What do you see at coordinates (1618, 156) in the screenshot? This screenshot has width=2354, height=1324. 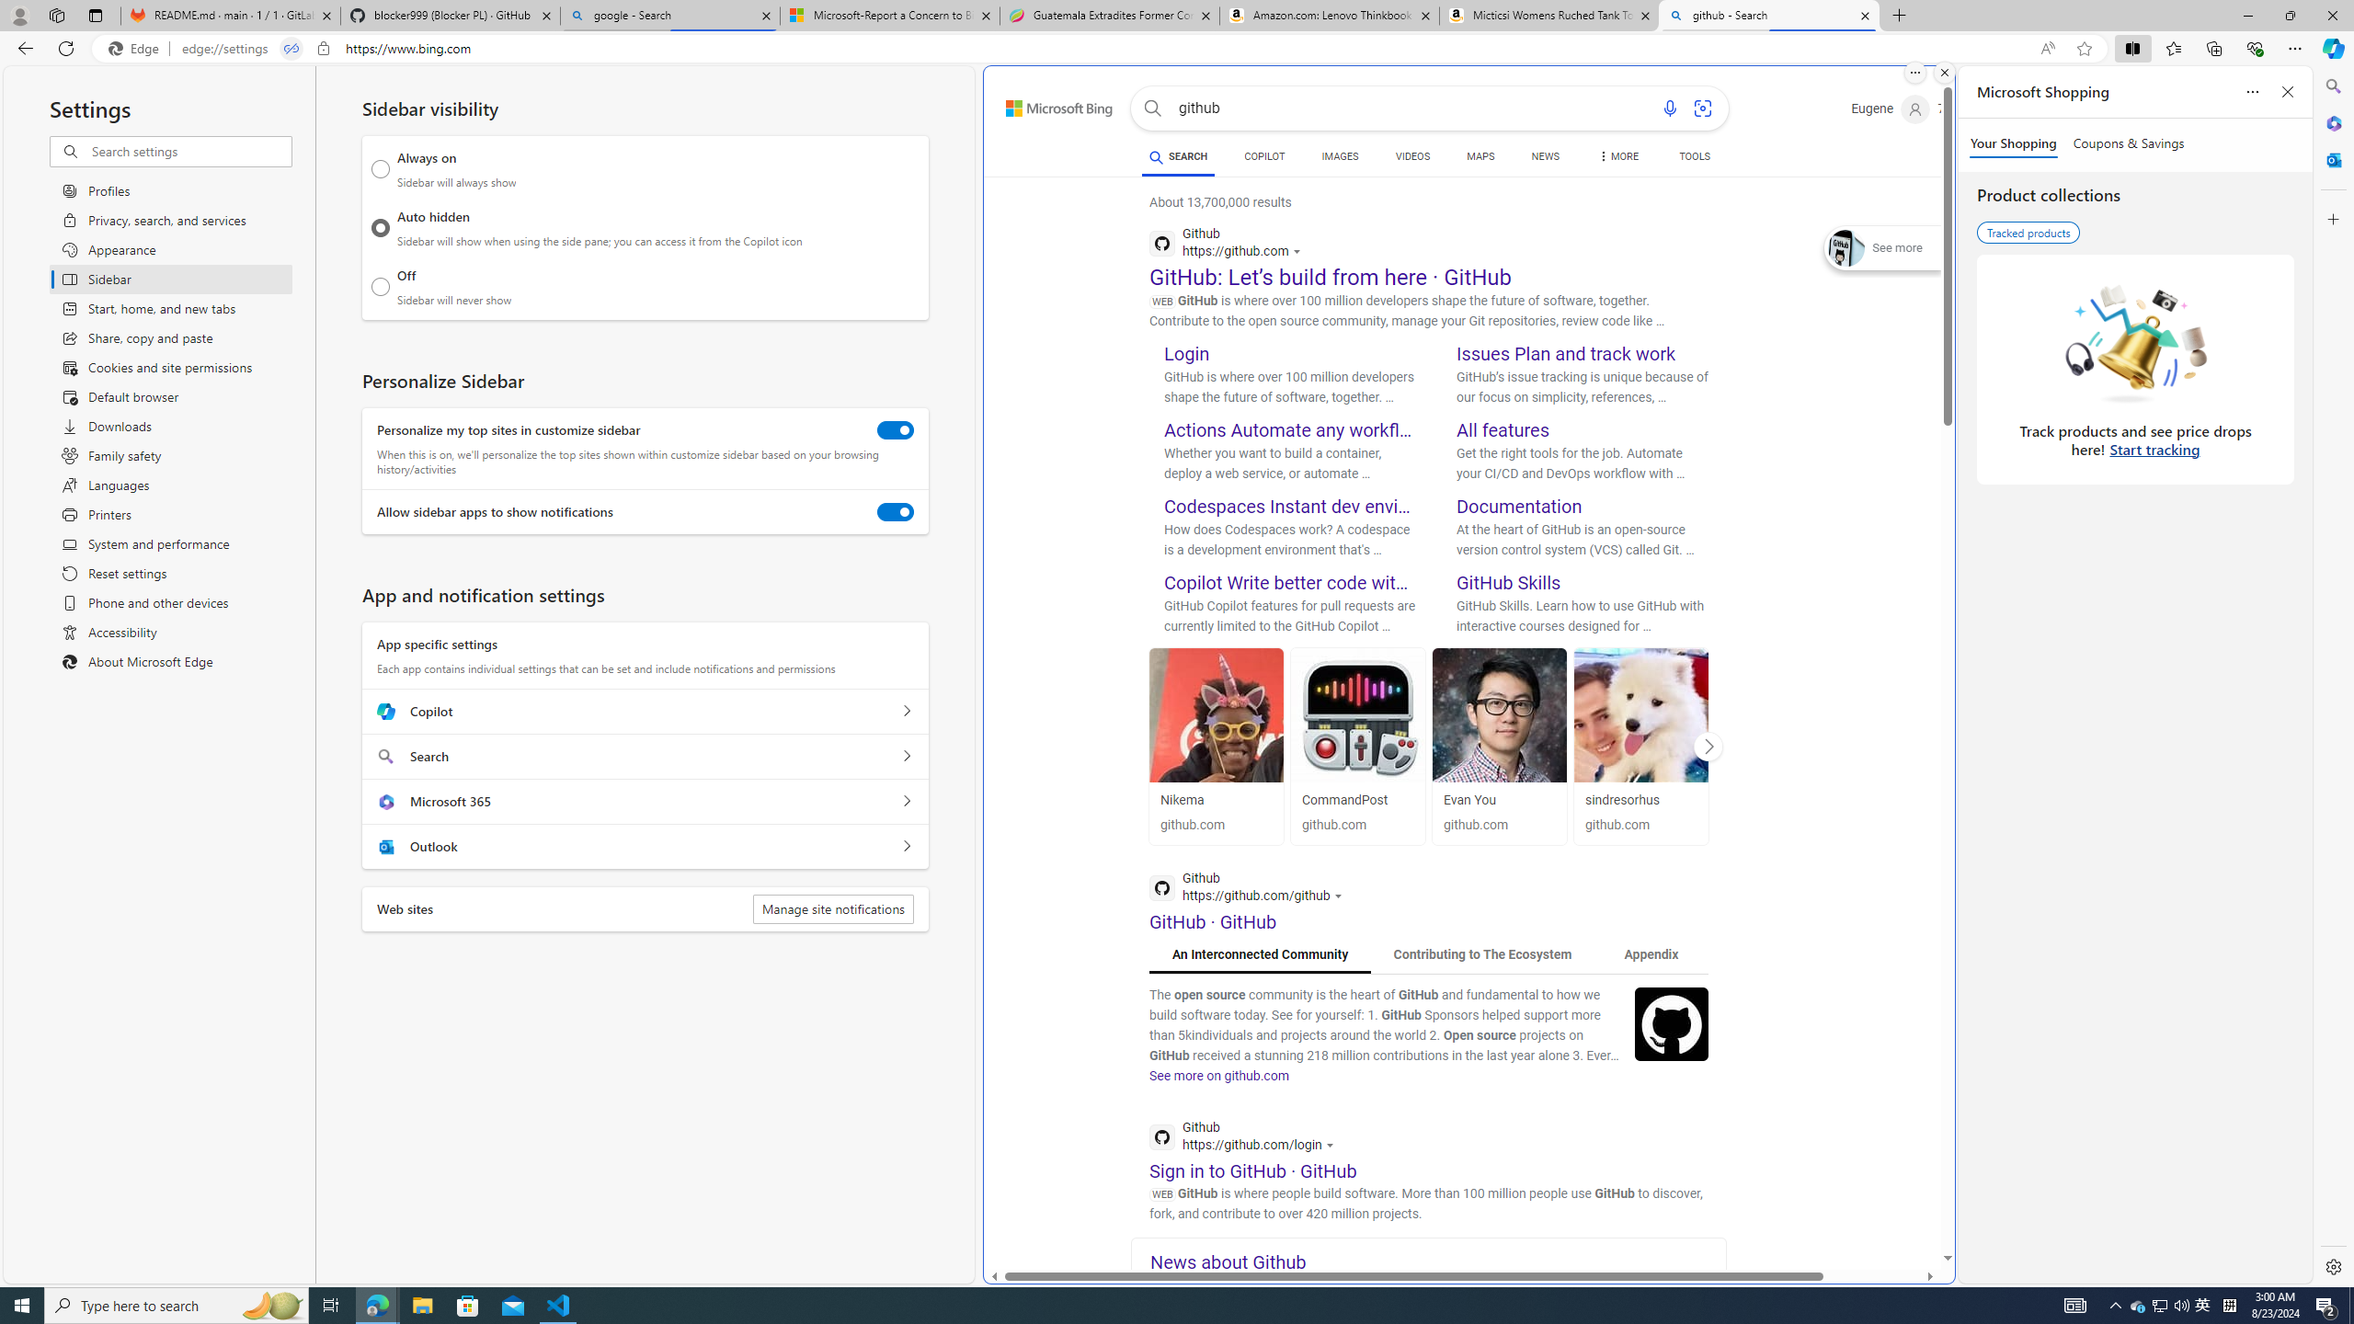 I see `Dropdown Menu` at bounding box center [1618, 156].